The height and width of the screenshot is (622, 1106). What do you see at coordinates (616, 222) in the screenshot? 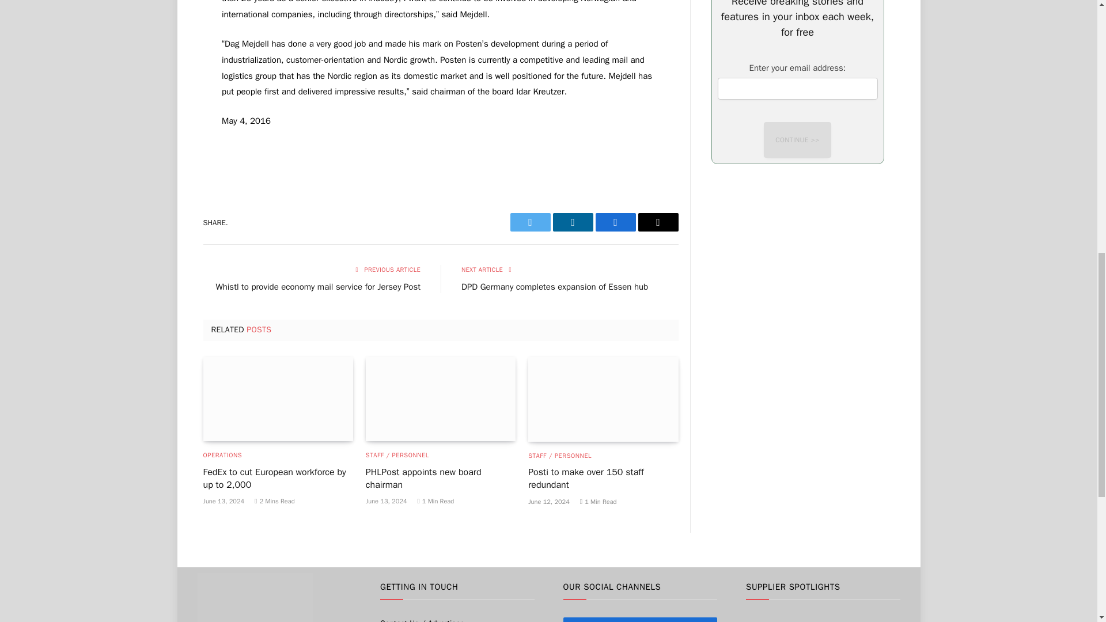
I see `Share on Facebook` at bounding box center [616, 222].